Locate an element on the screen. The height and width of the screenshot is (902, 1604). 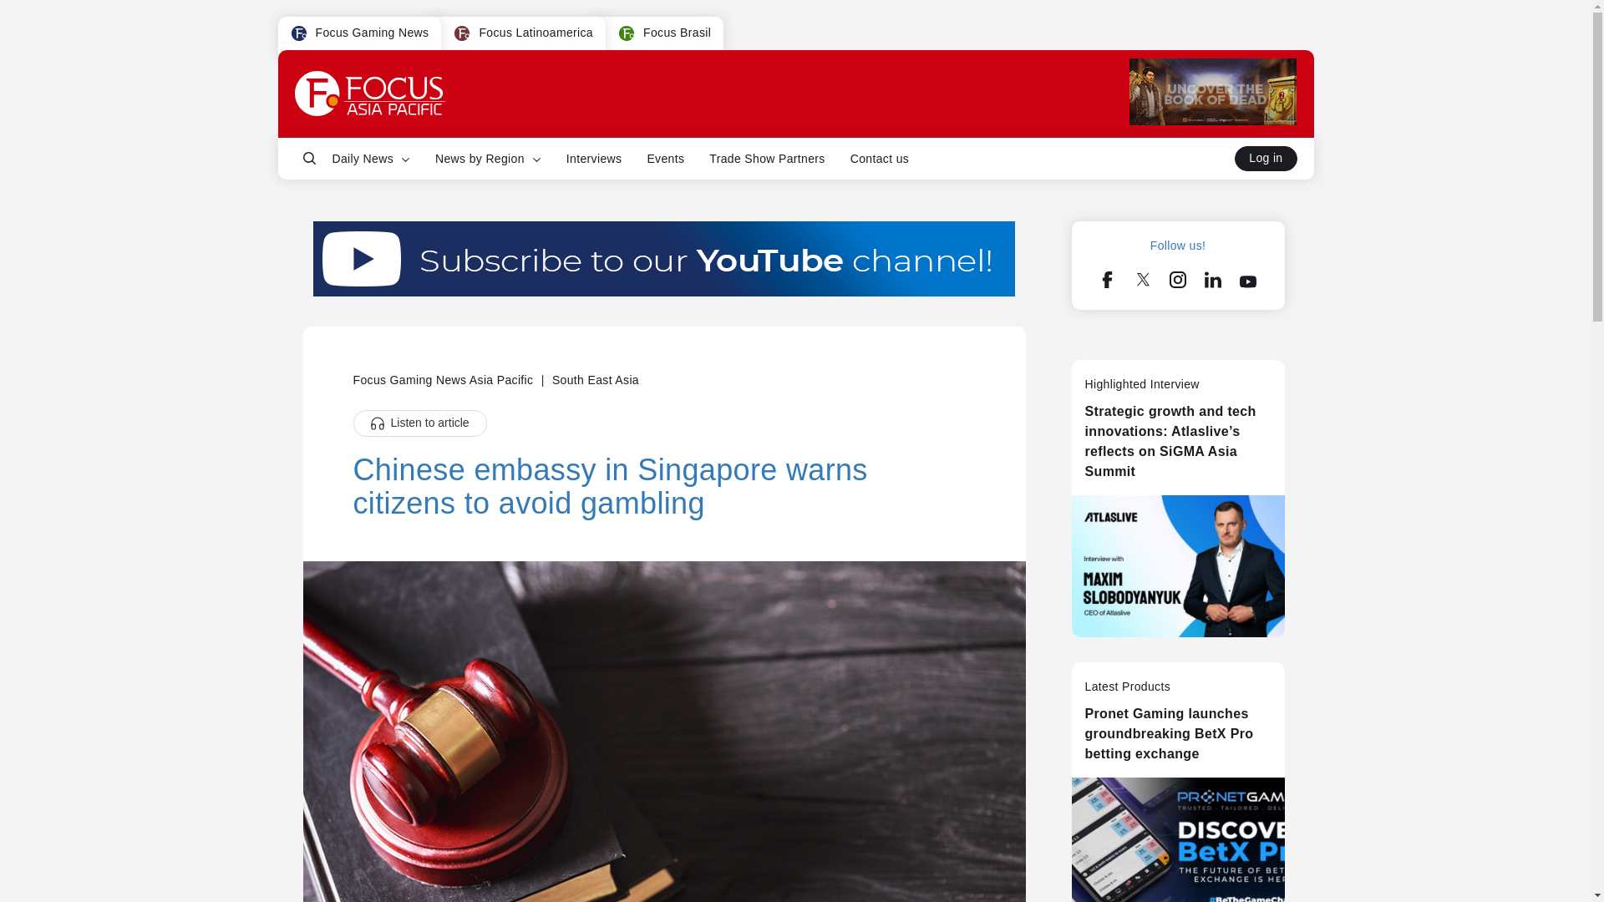
Trade Show Partners is located at coordinates (767, 159).